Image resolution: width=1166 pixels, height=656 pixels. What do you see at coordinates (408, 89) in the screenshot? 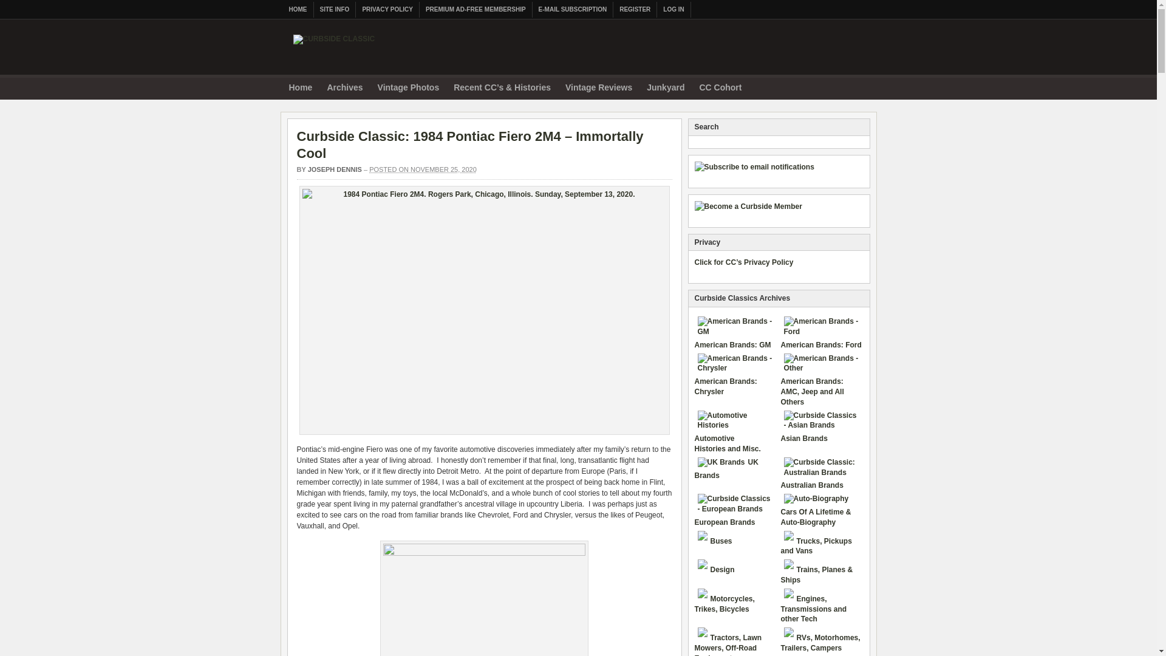
I see `Vintage Photos` at bounding box center [408, 89].